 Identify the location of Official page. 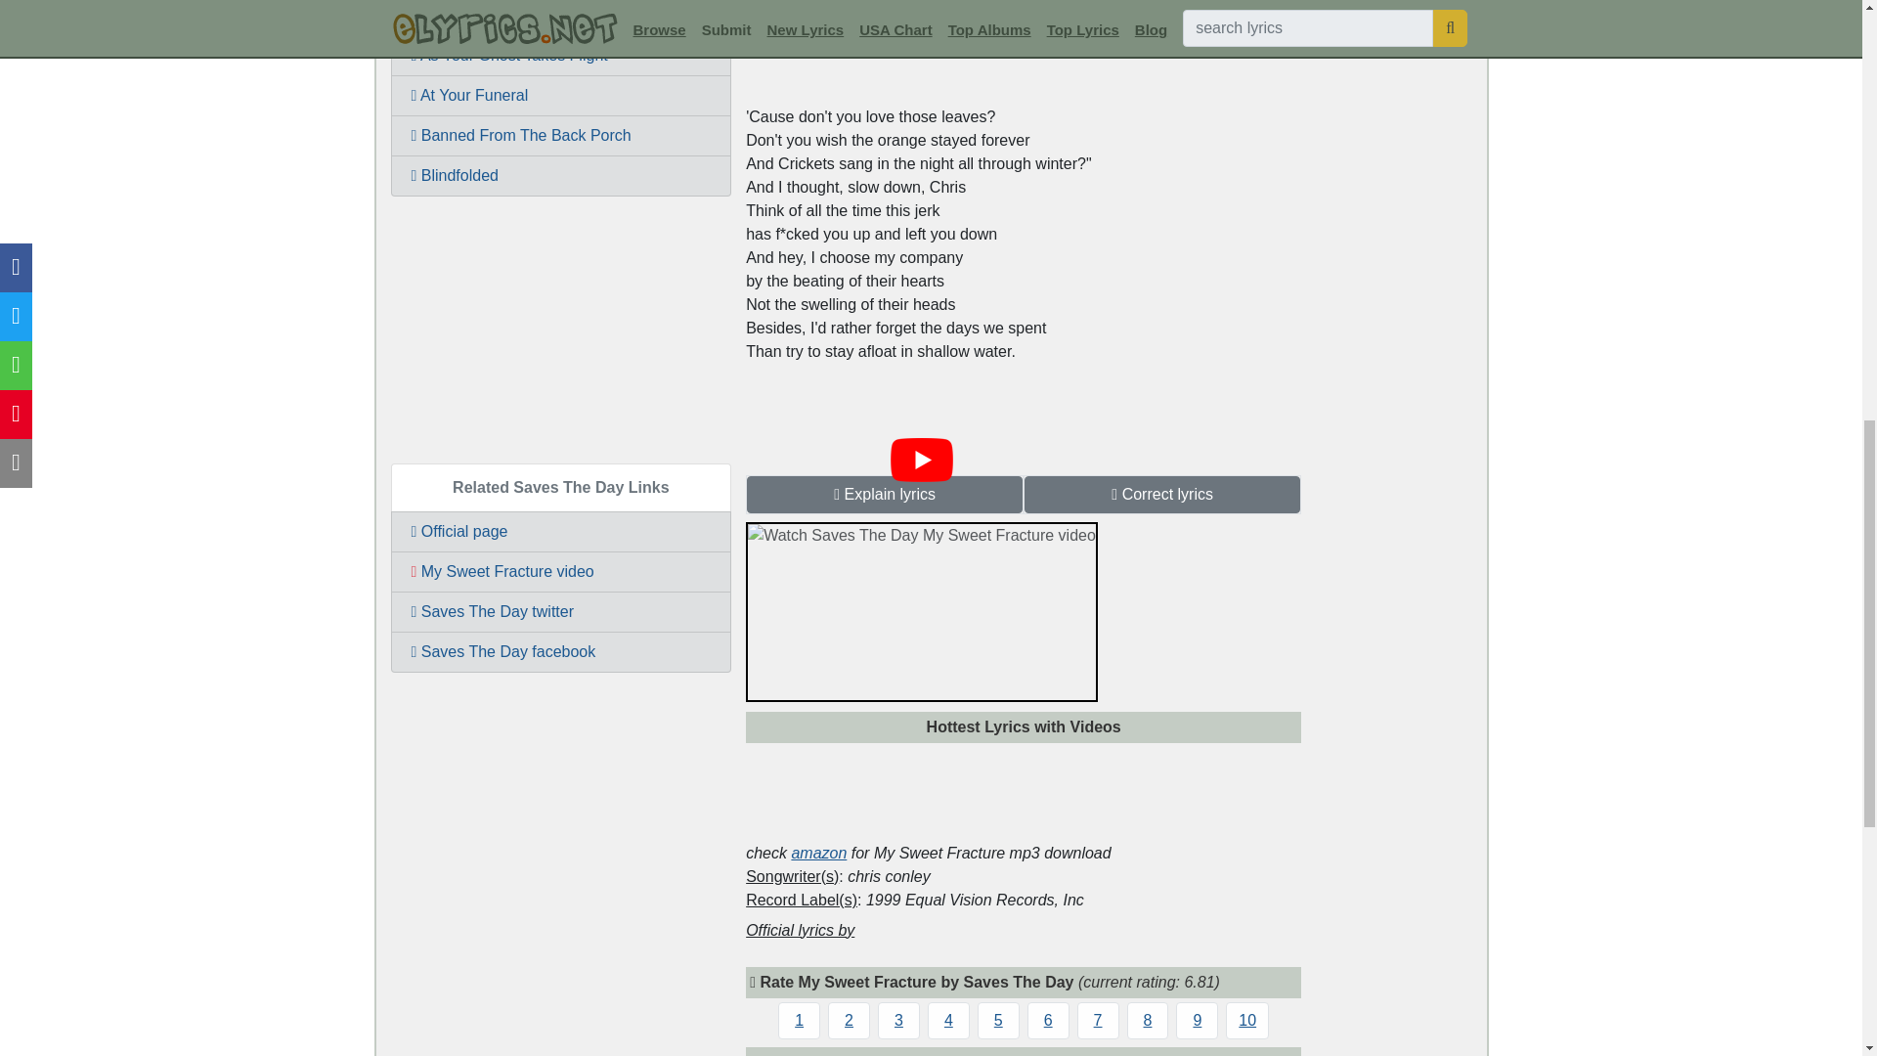
(561, 531).